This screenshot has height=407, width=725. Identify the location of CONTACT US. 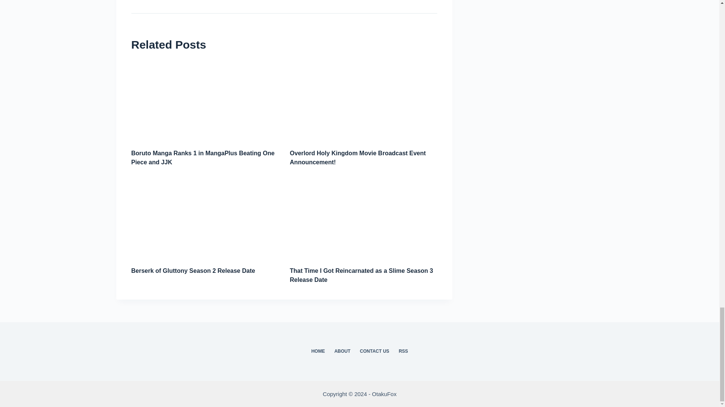
(375, 351).